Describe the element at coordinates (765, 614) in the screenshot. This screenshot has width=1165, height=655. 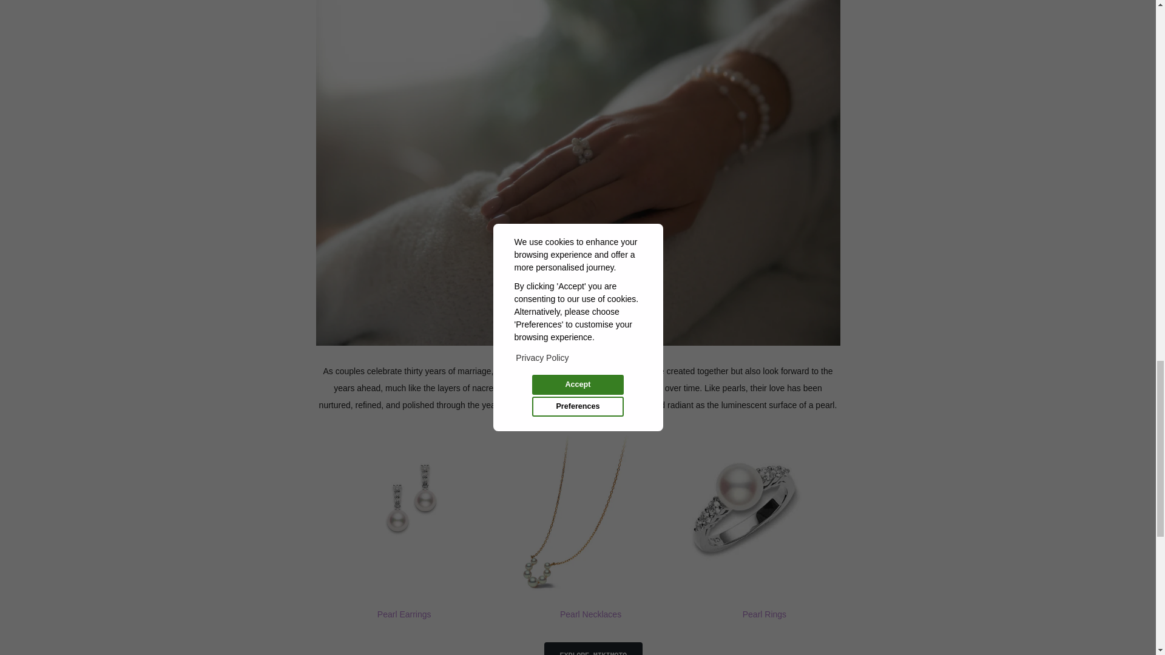
I see `Pearl Rings` at that location.